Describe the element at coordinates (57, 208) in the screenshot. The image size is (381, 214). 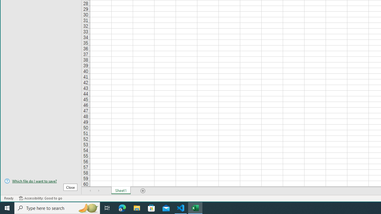
I see `Type here to search` at that location.